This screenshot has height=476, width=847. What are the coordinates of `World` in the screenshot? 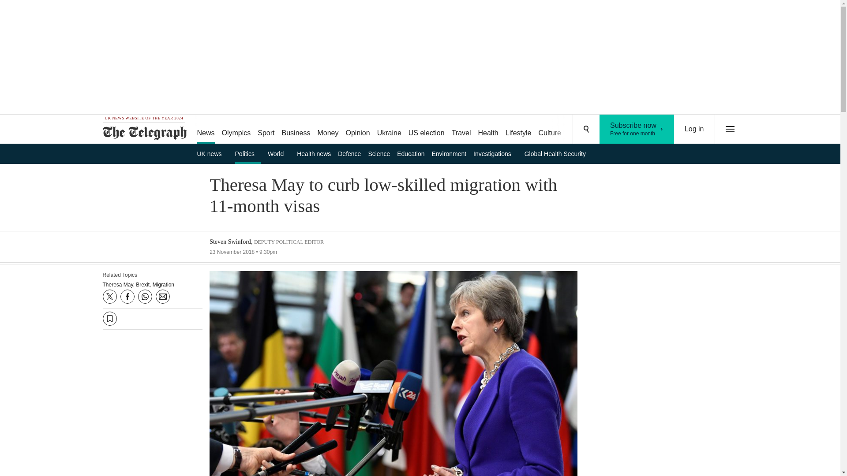 It's located at (279, 153).